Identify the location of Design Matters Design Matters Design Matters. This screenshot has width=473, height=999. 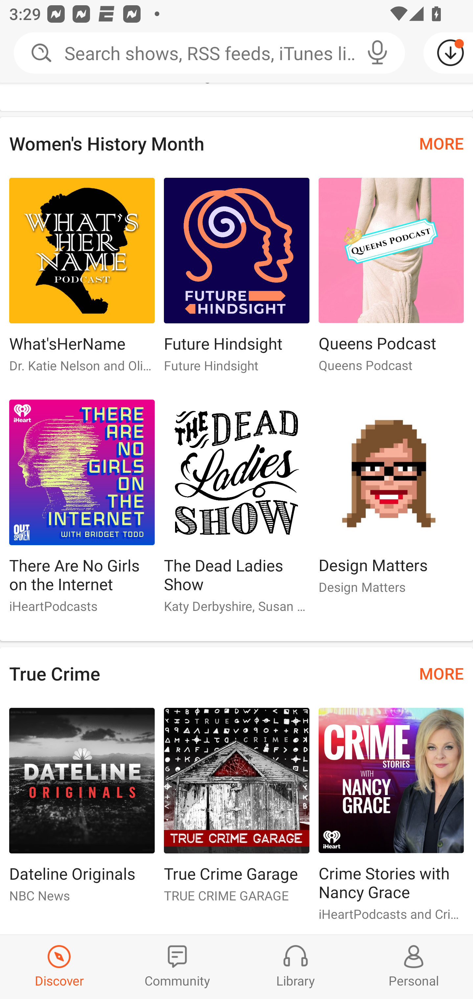
(391, 502).